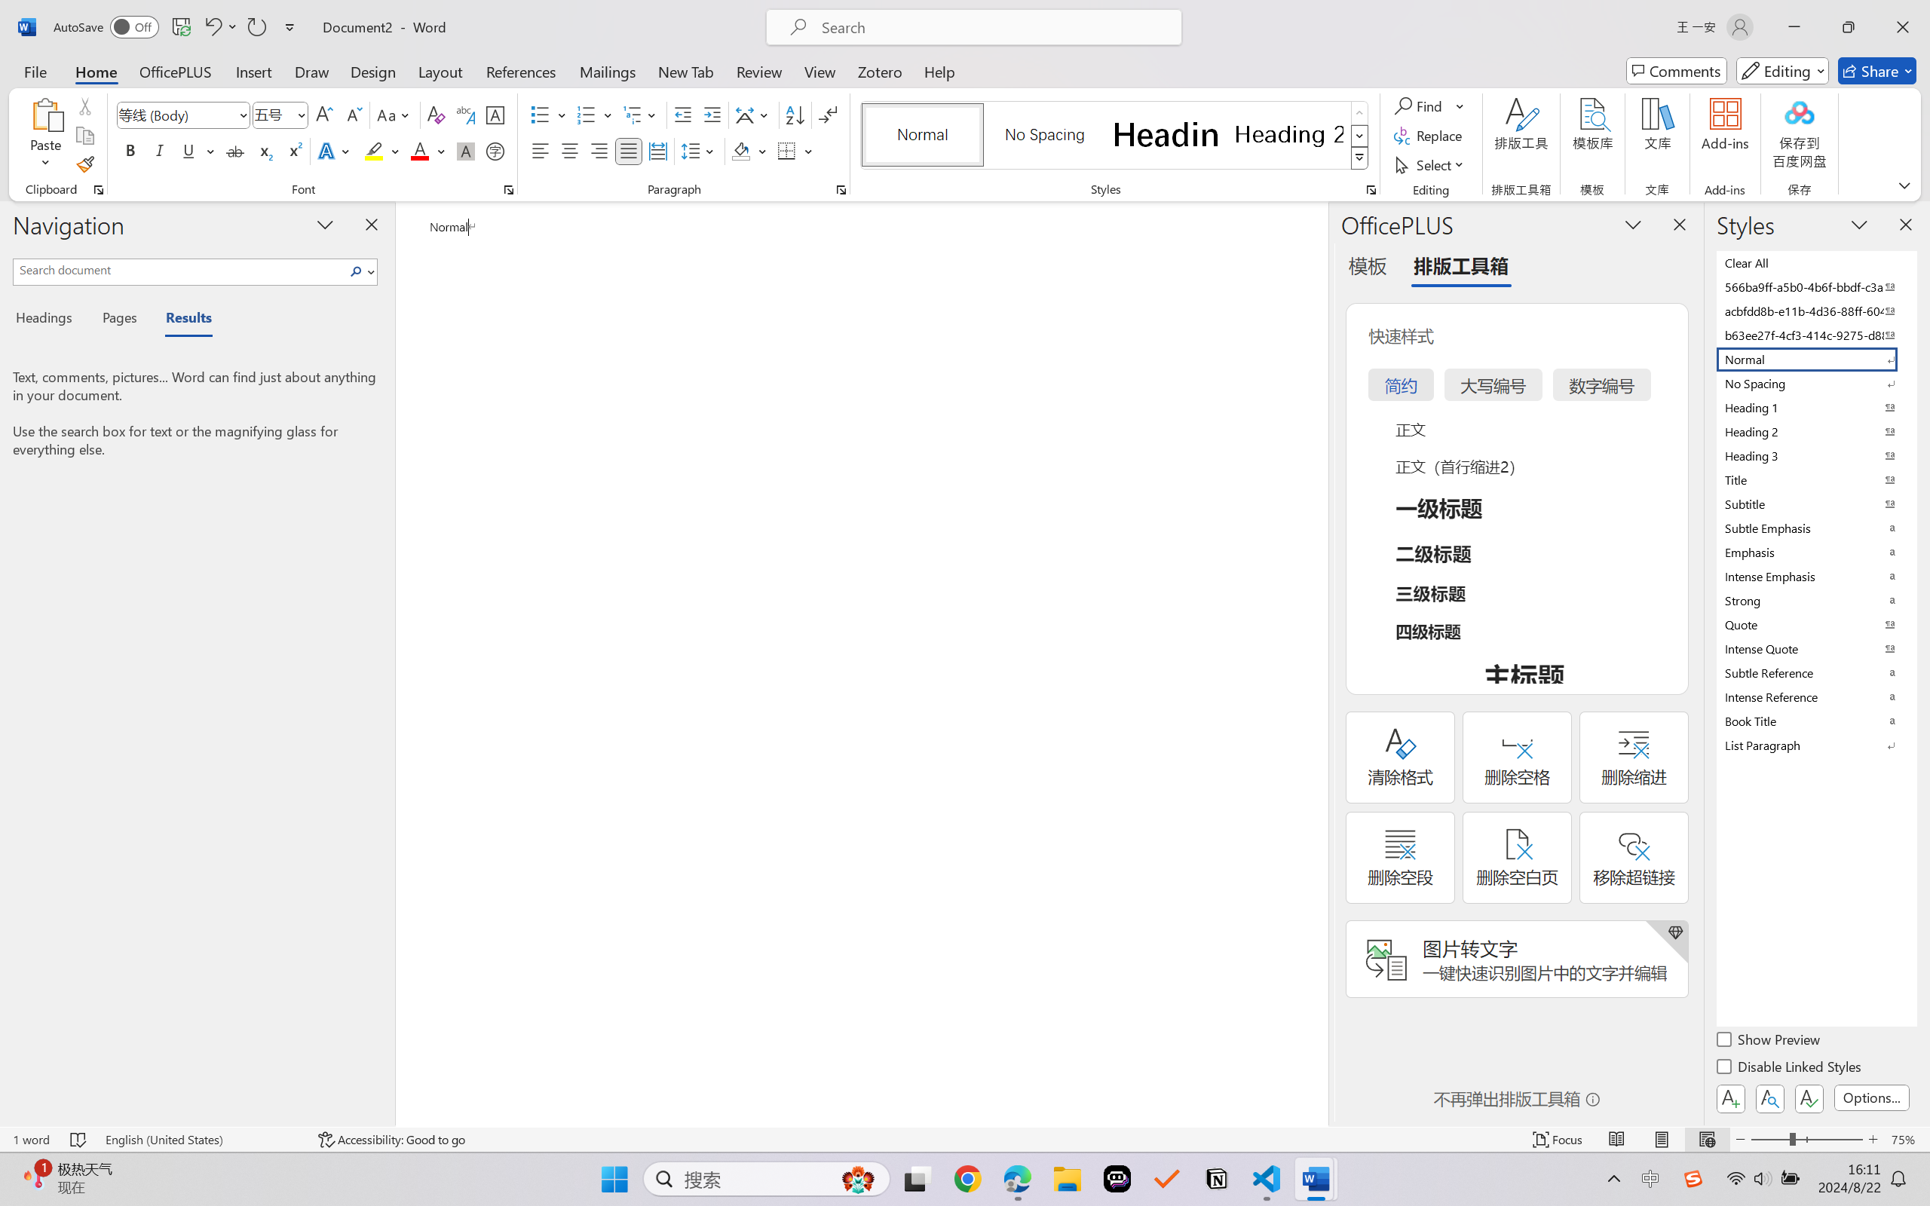  Describe the element at coordinates (1783, 71) in the screenshot. I see `Mode` at that location.